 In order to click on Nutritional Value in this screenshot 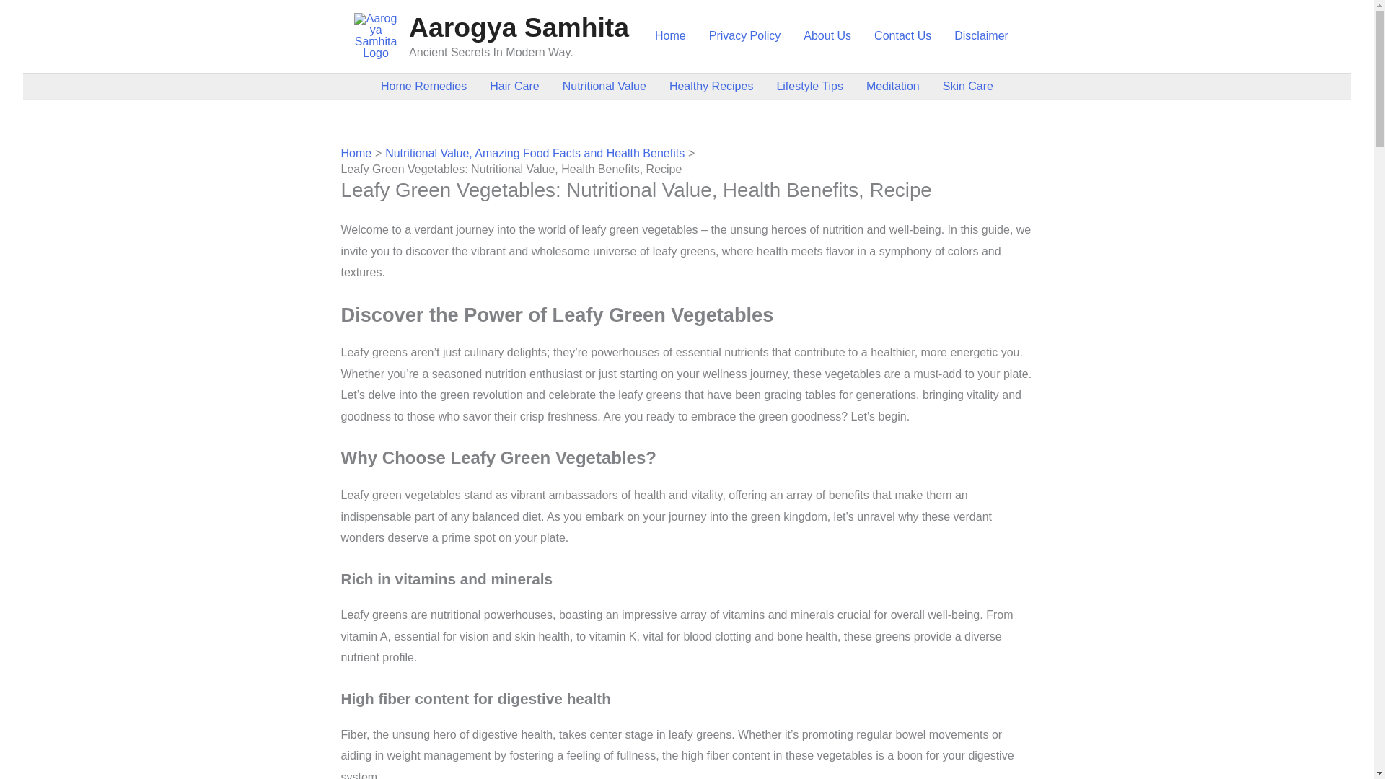, I will do `click(604, 86)`.